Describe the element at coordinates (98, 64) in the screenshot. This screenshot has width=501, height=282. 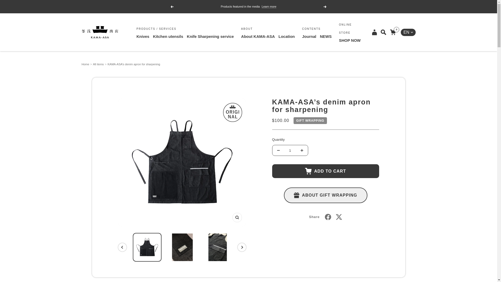
I see `All items` at that location.